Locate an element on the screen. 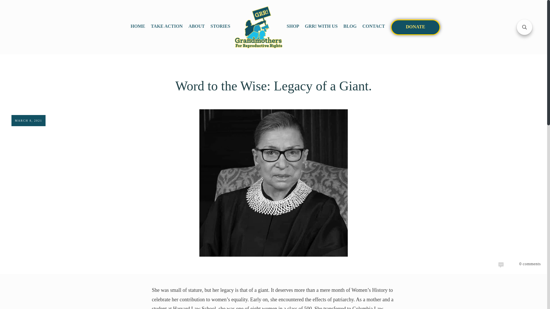 This screenshot has height=309, width=550. GRR! WITH US is located at coordinates (321, 27).